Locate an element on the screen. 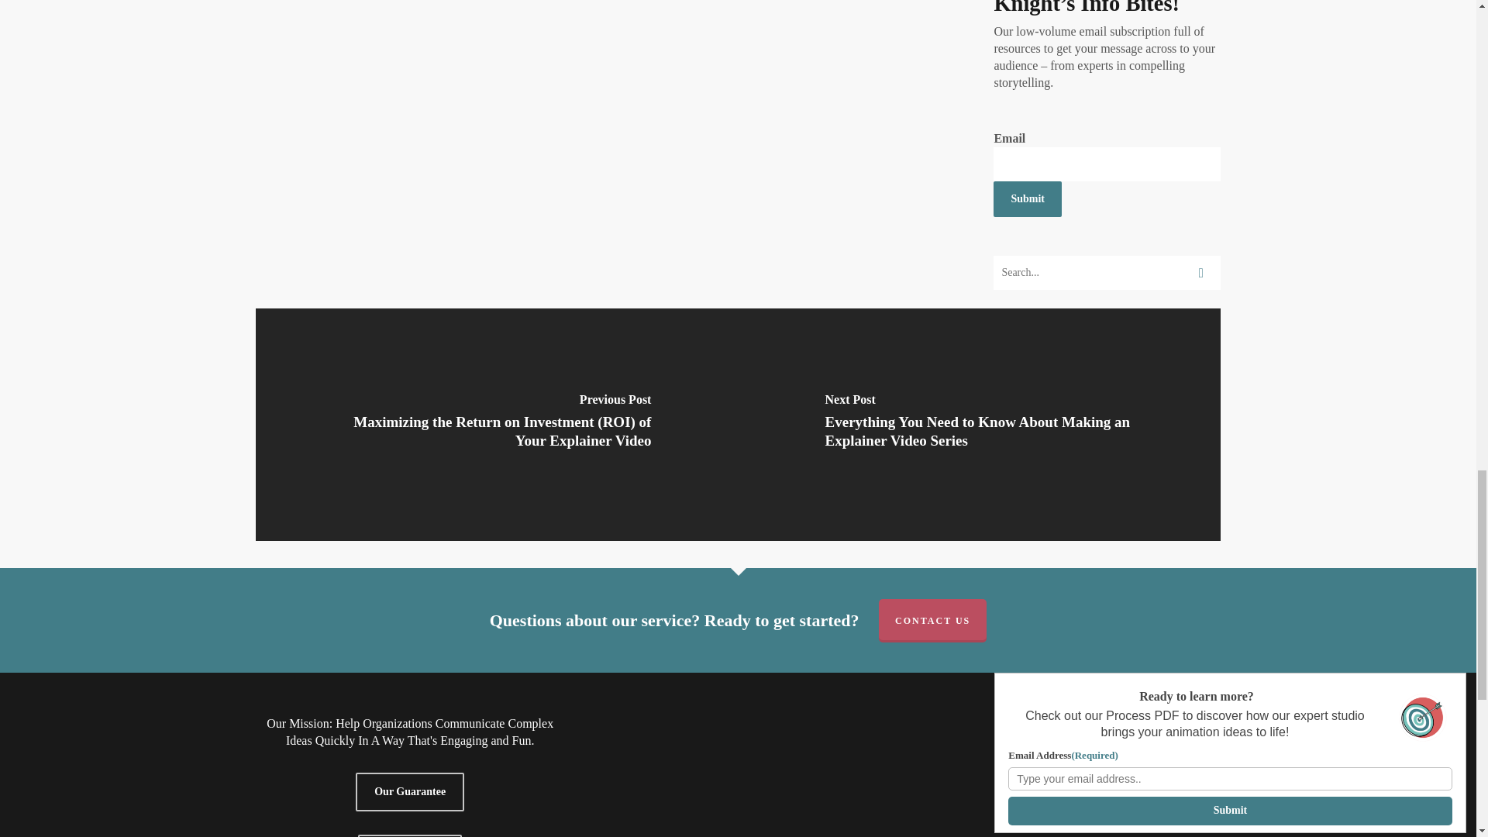 The image size is (1488, 837). Search for: is located at coordinates (1107, 273).